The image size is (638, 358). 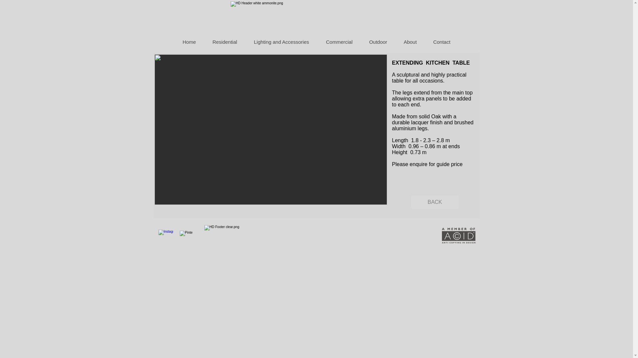 I want to click on Outdoor, so click(x=378, y=42).